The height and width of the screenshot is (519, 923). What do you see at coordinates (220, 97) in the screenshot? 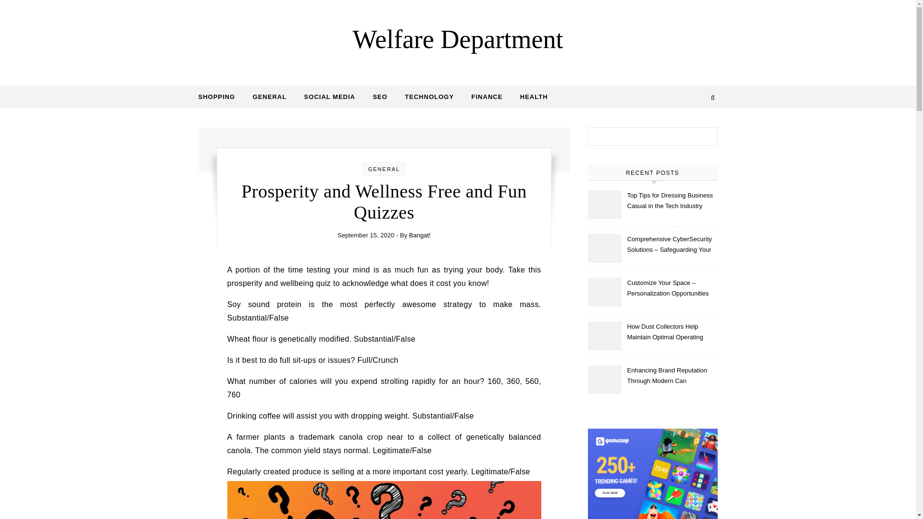
I see `SHOPPING` at bounding box center [220, 97].